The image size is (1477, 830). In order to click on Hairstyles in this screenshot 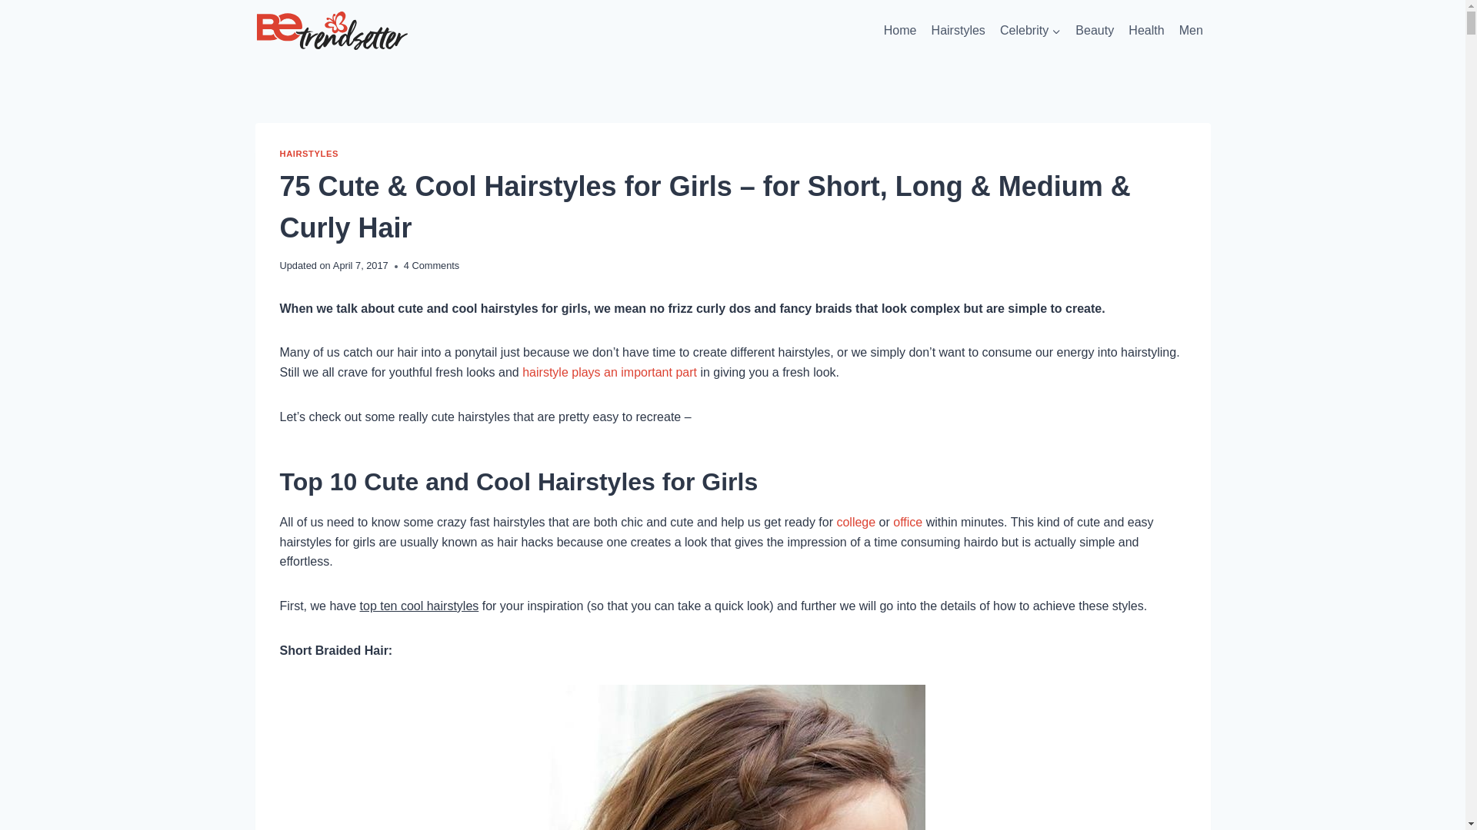, I will do `click(959, 31)`.